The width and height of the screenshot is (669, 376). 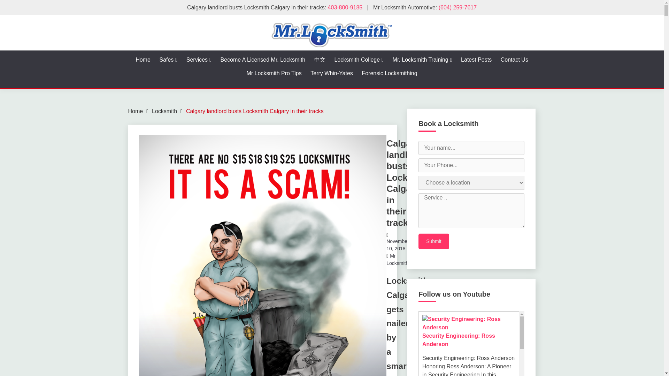 What do you see at coordinates (383, 8) in the screenshot?
I see `Search` at bounding box center [383, 8].